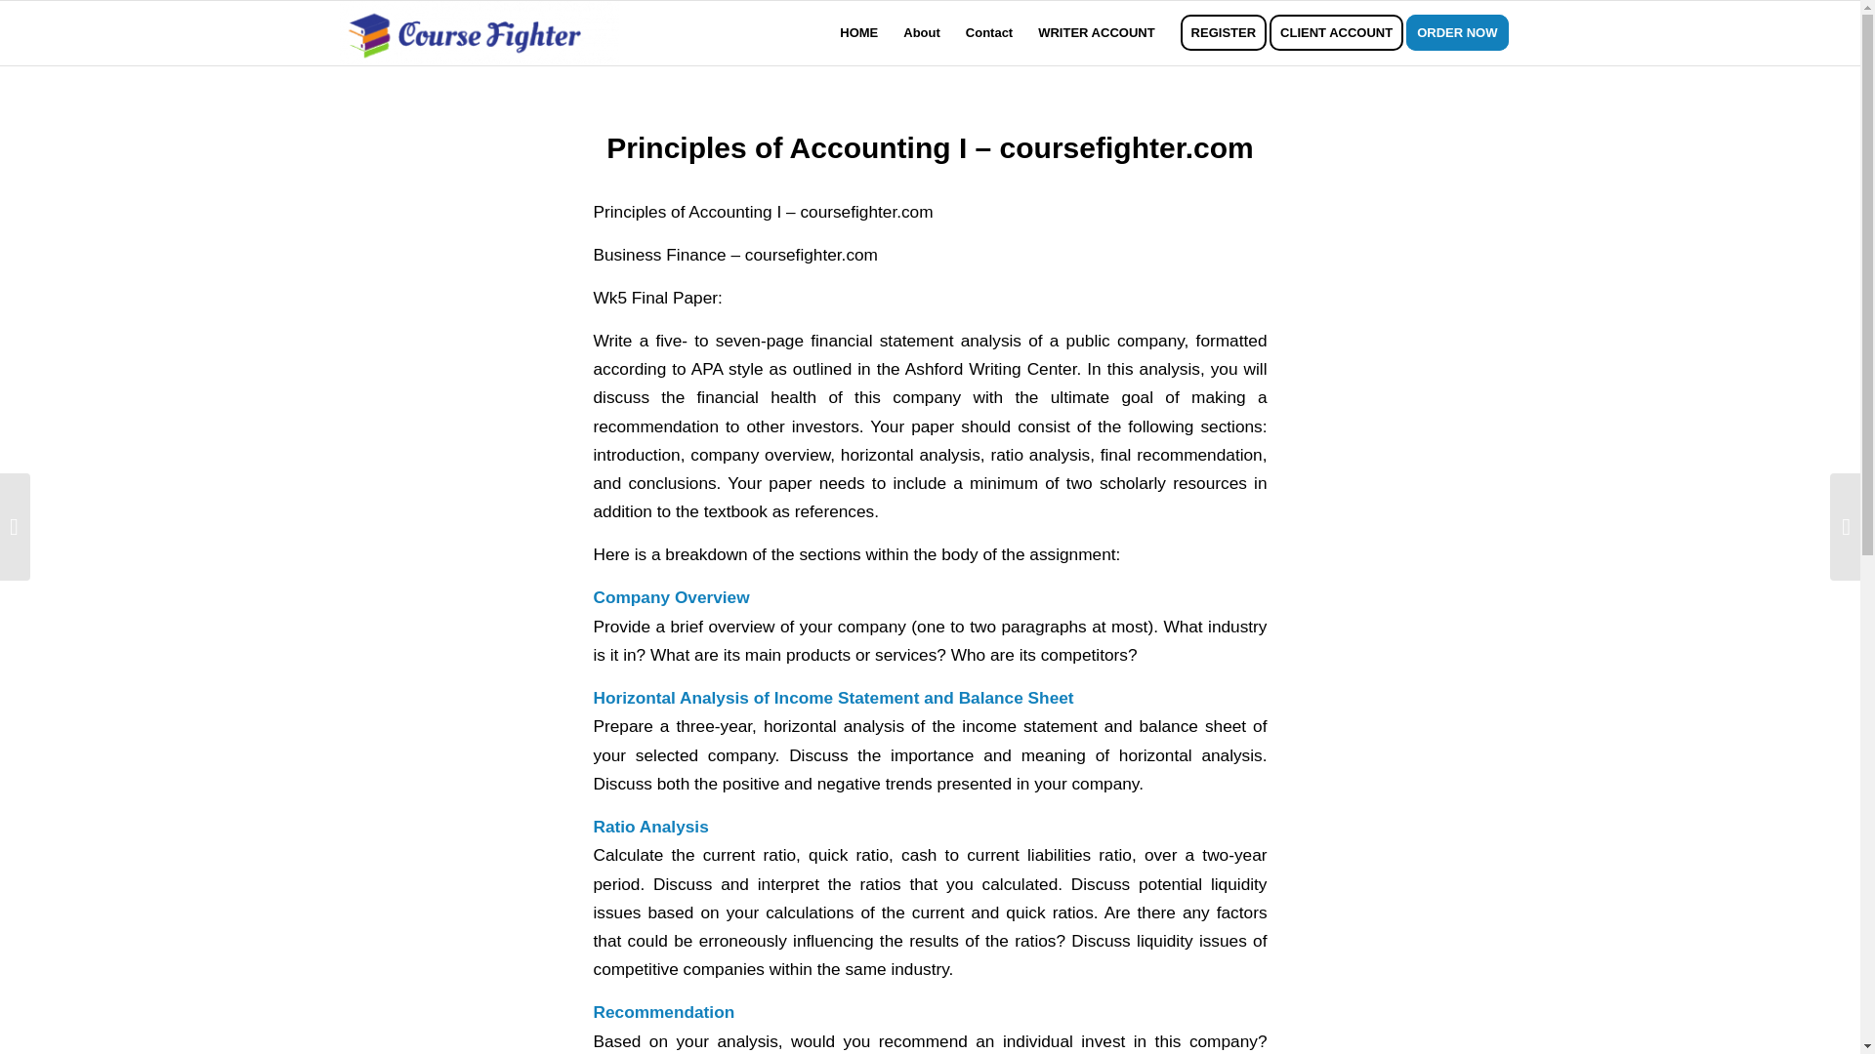  Describe the element at coordinates (922, 33) in the screenshot. I see `About` at that location.